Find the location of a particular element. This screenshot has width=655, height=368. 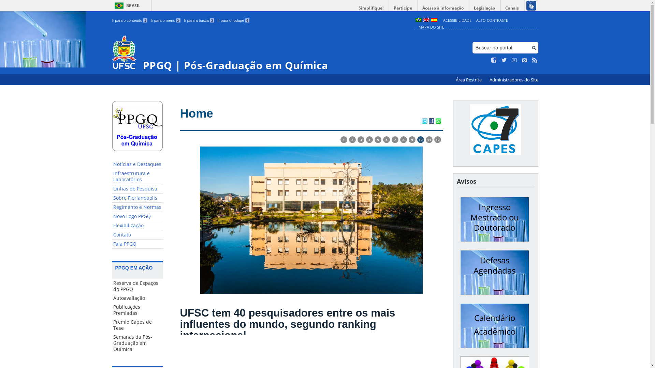

Administradores do Site is located at coordinates (514, 80).